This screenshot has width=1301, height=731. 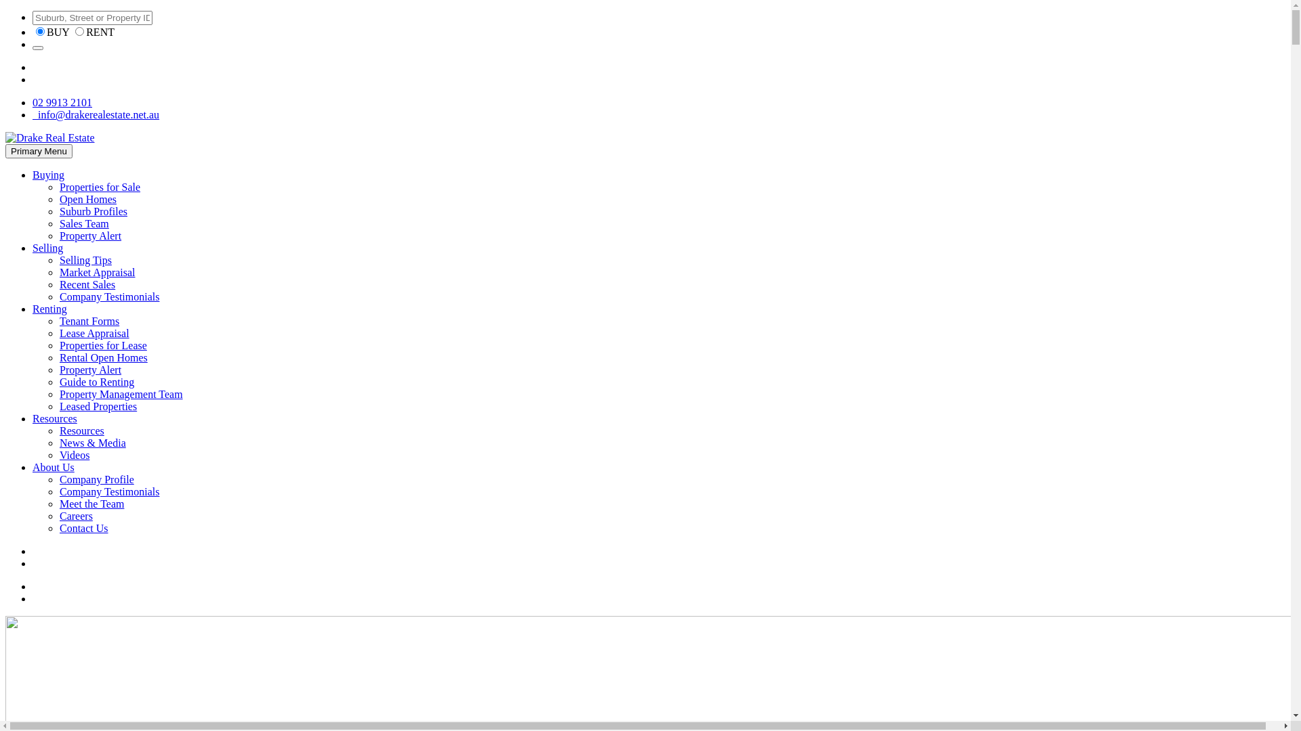 What do you see at coordinates (82, 430) in the screenshot?
I see `Resources` at bounding box center [82, 430].